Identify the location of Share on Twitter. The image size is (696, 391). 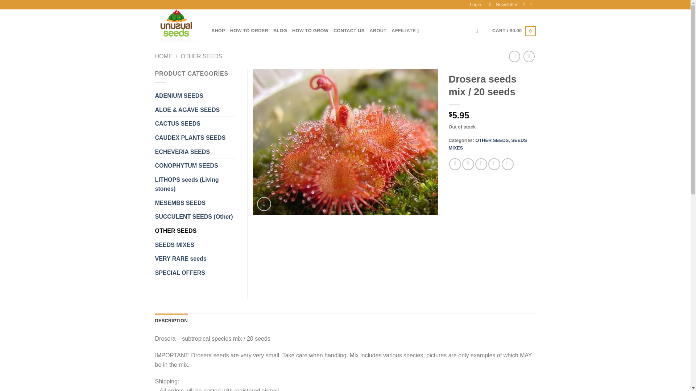
(468, 164).